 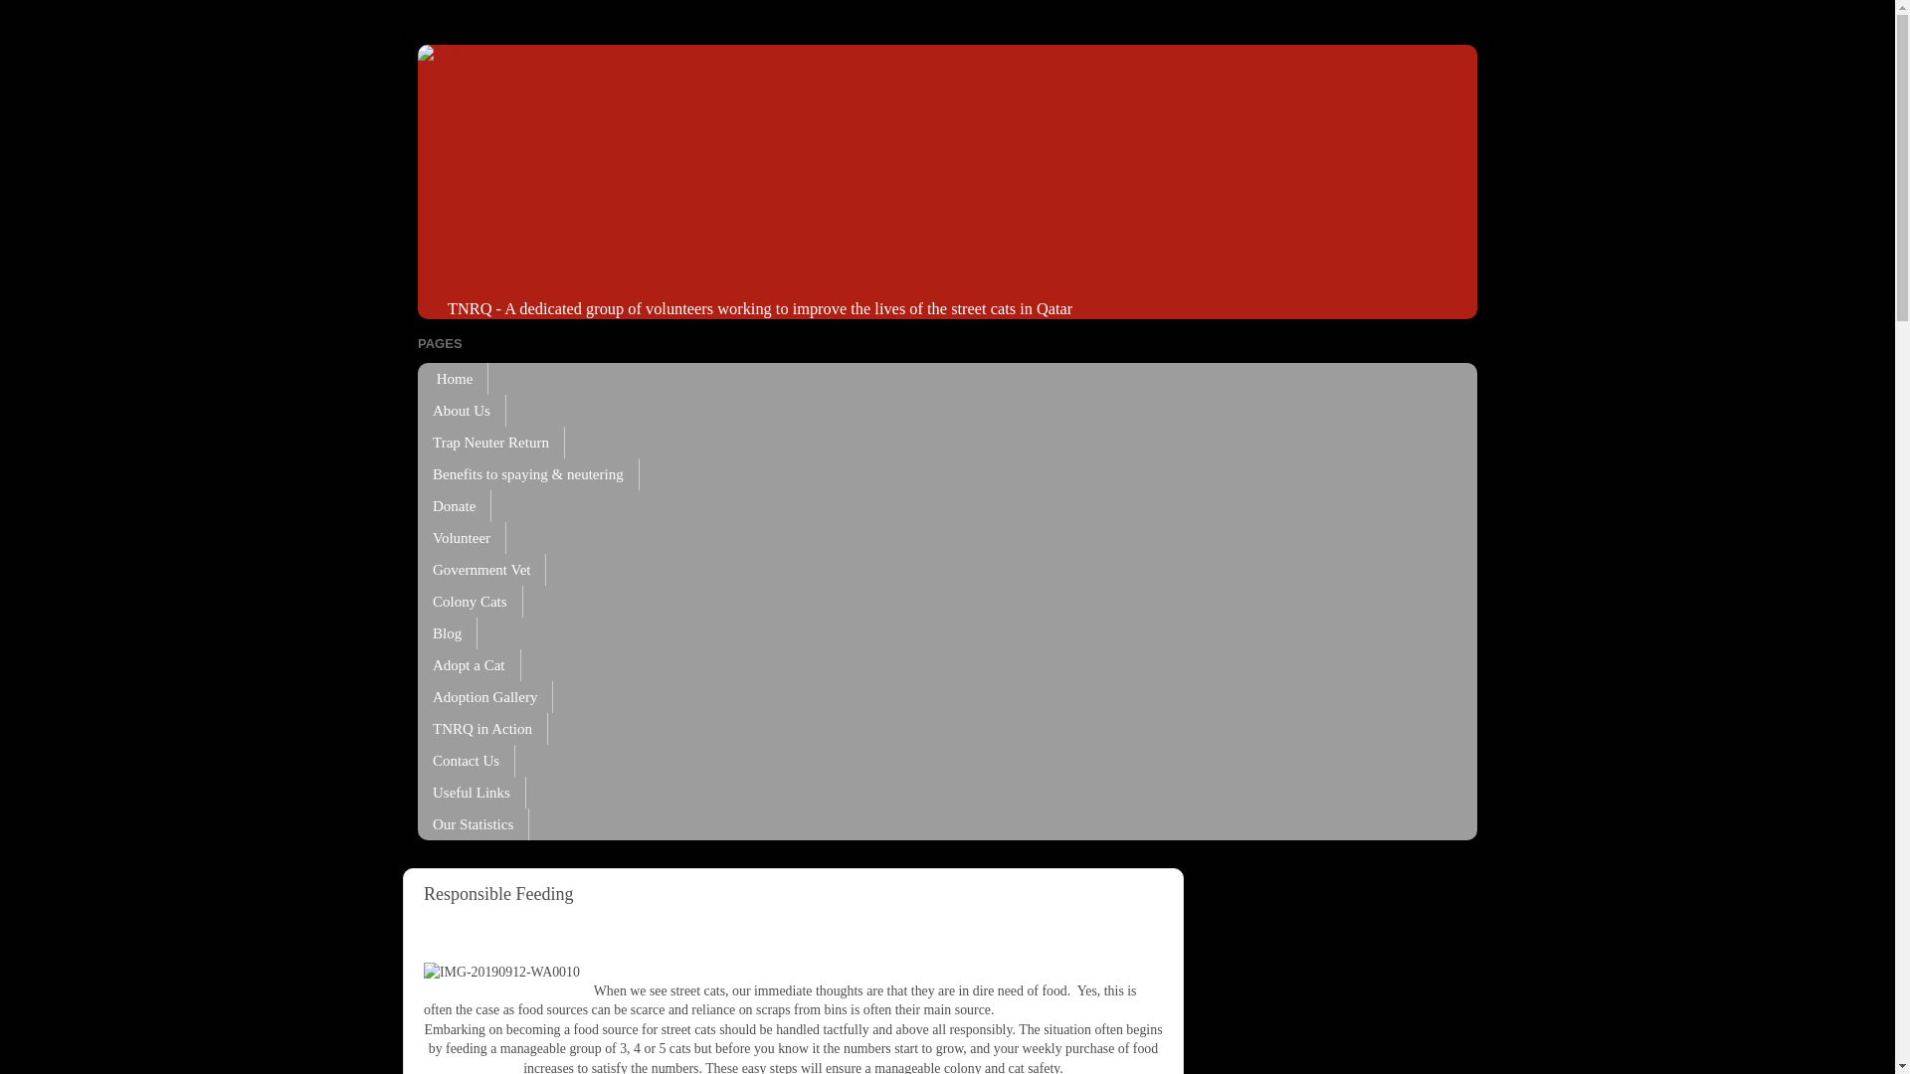 I want to click on Volunteer, so click(x=462, y=537).